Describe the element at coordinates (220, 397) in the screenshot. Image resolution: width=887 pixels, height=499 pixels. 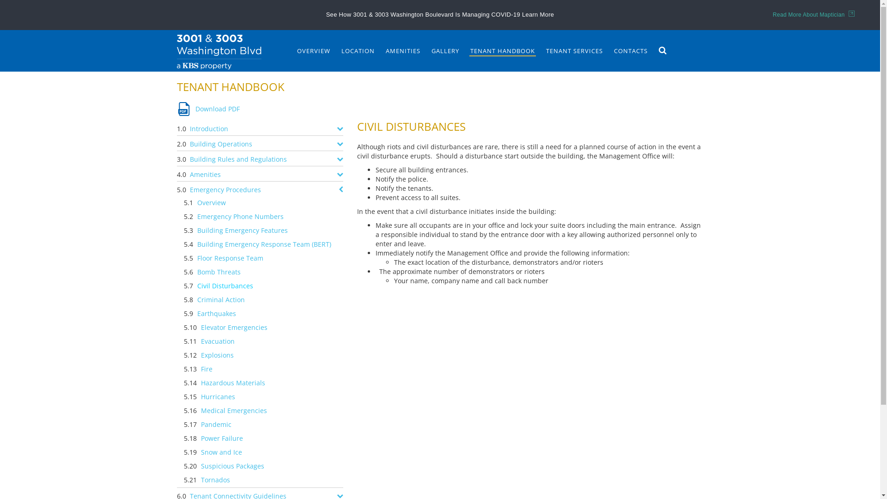
I see `Hurricanes` at that location.